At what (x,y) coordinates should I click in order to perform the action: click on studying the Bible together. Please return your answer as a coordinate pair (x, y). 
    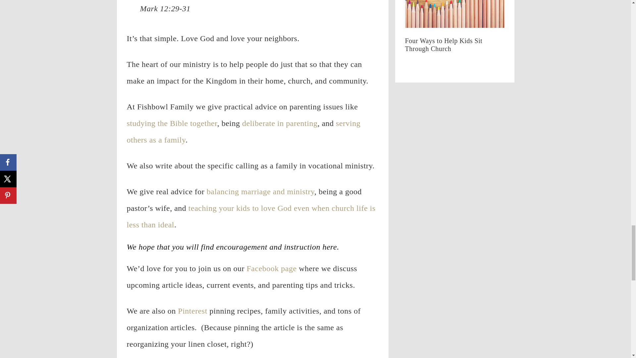
    Looking at the image, I should click on (172, 123).